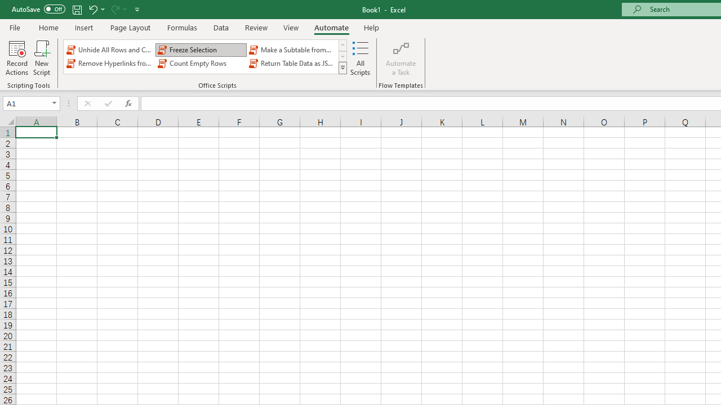  Describe the element at coordinates (221, 27) in the screenshot. I see `Data` at that location.